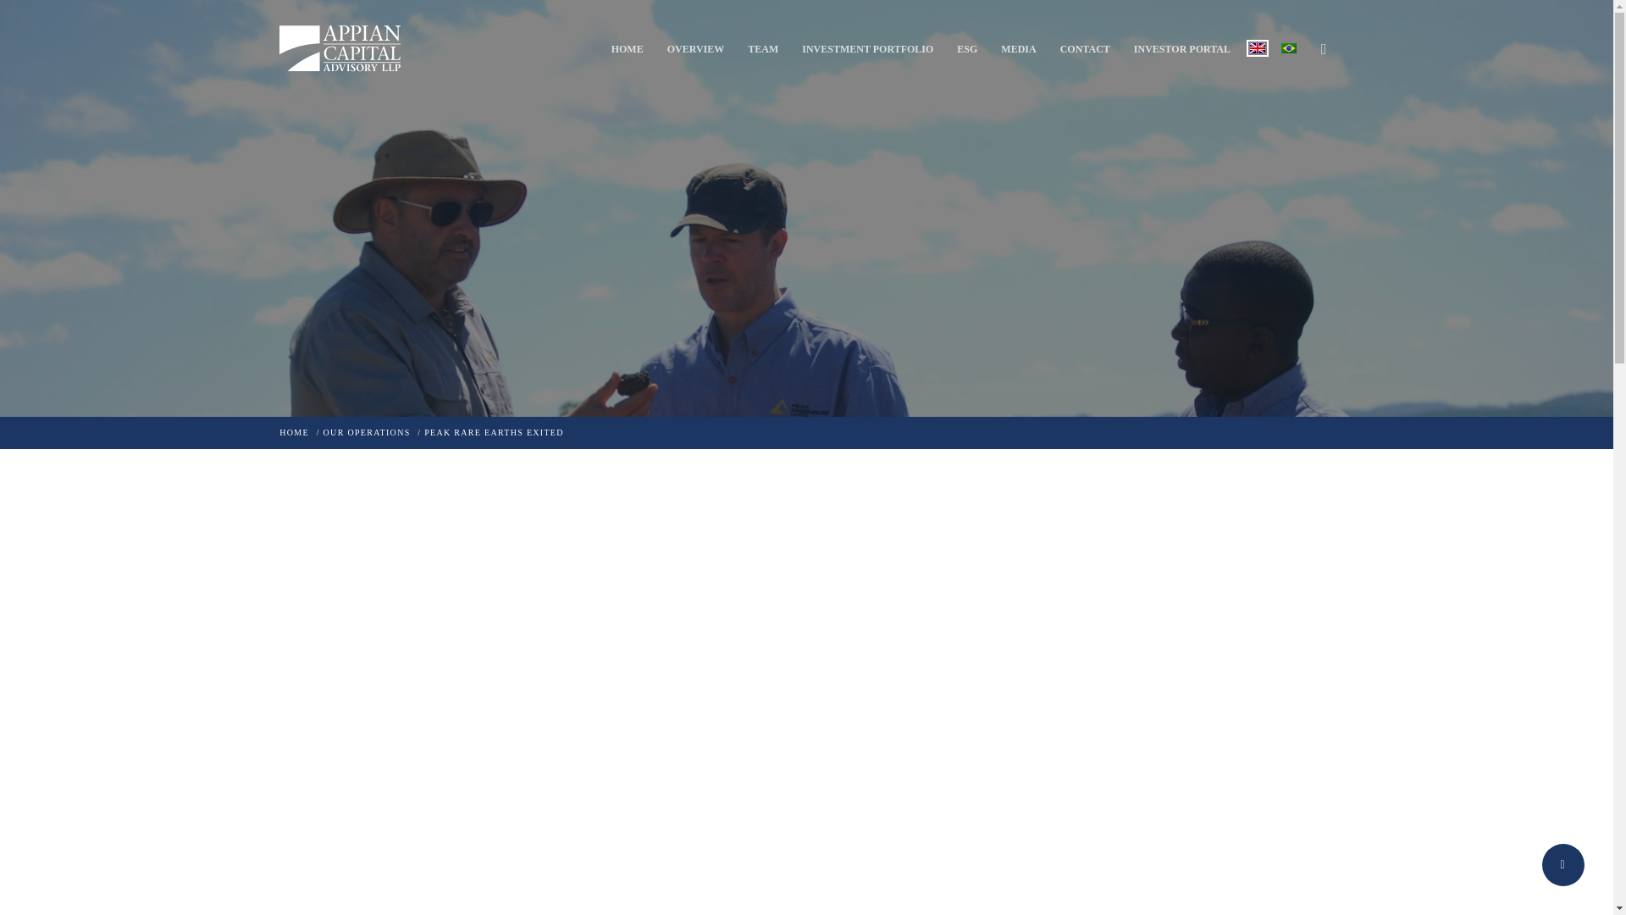 This screenshot has width=1626, height=915. What do you see at coordinates (763, 48) in the screenshot?
I see `TEAM` at bounding box center [763, 48].